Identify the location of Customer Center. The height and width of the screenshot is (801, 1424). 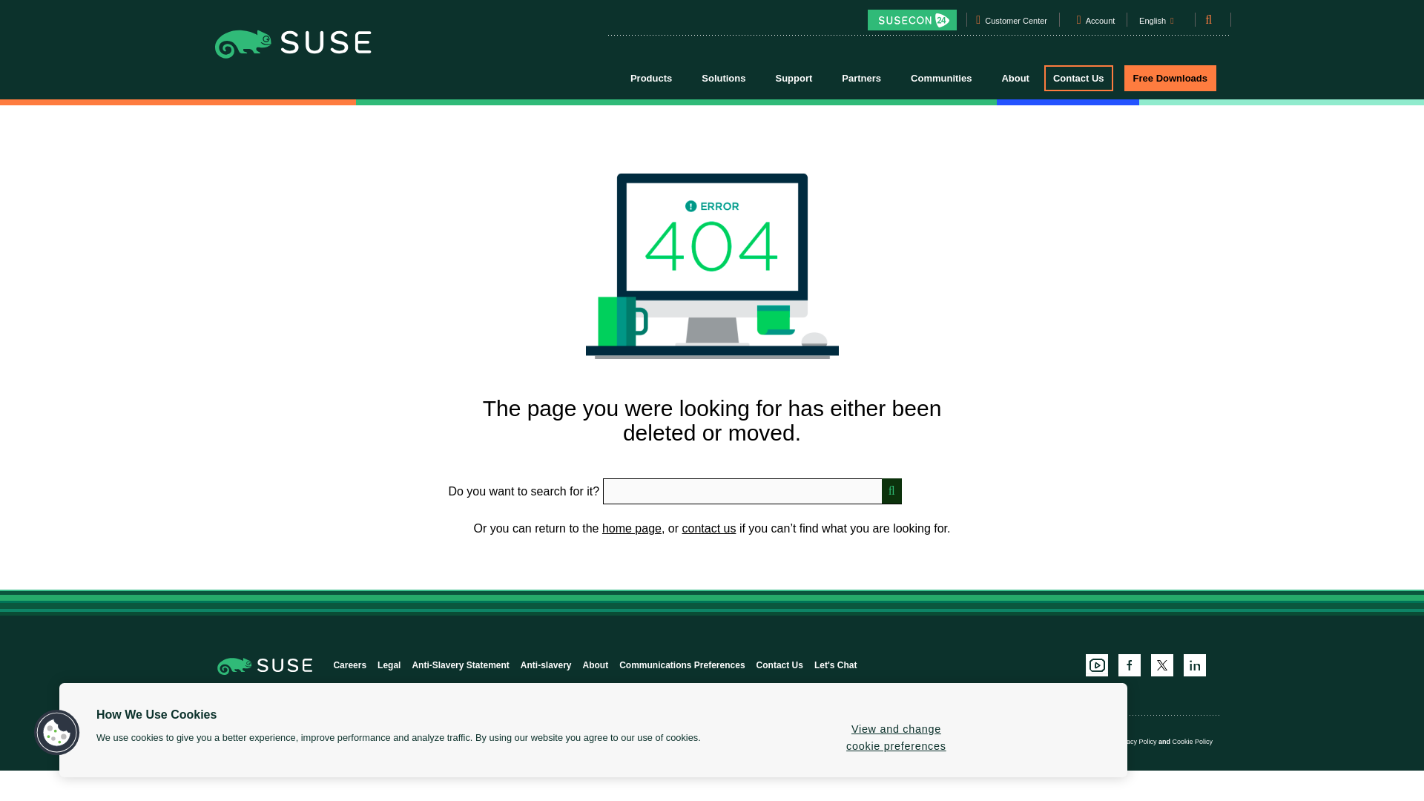
(1016, 23).